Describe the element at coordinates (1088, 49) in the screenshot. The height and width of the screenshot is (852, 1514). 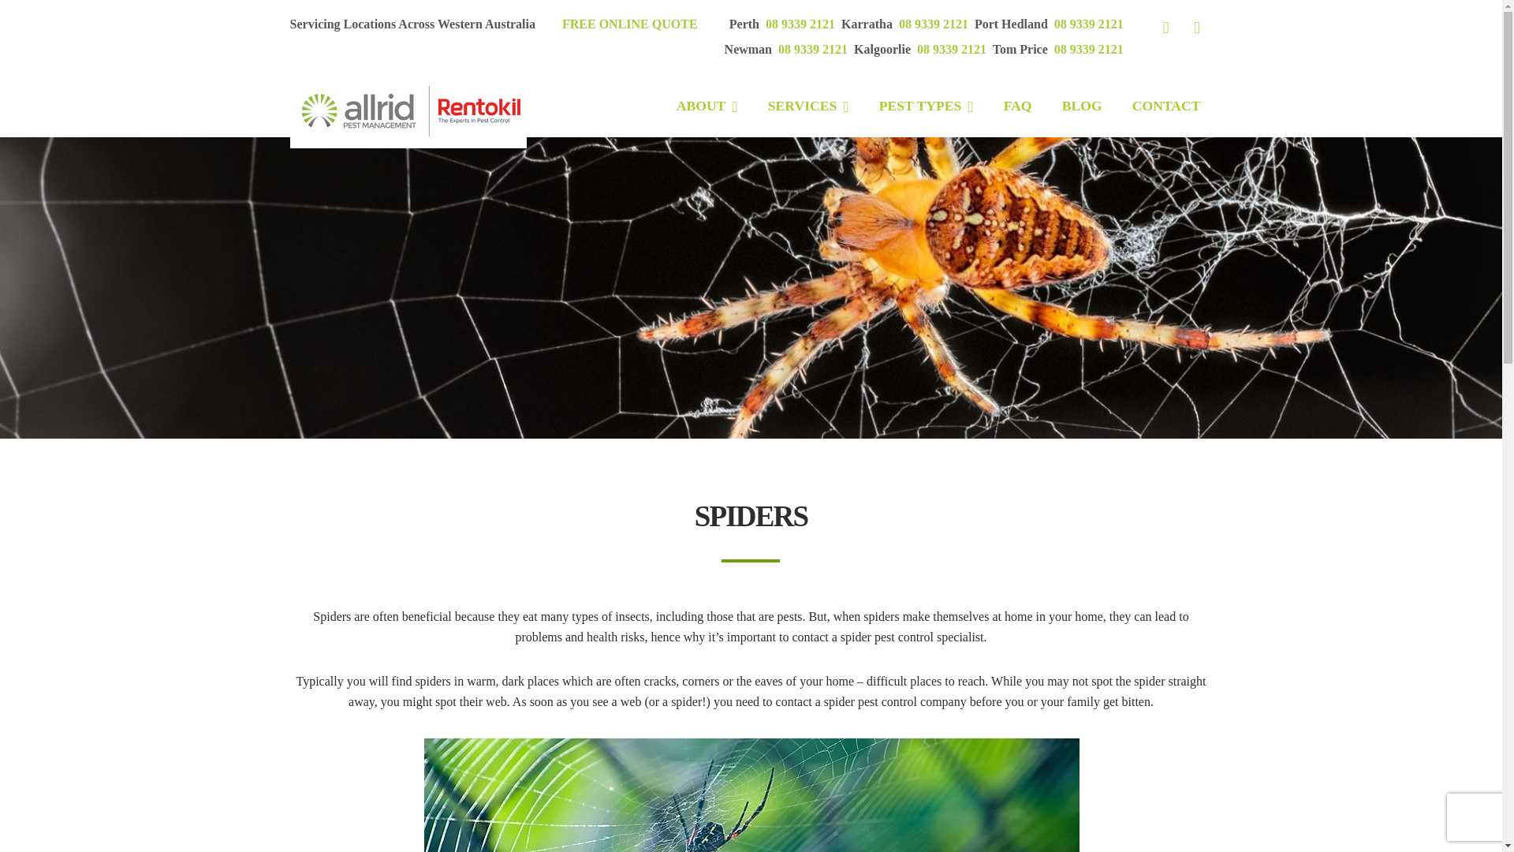
I see `08 9339 2121` at that location.